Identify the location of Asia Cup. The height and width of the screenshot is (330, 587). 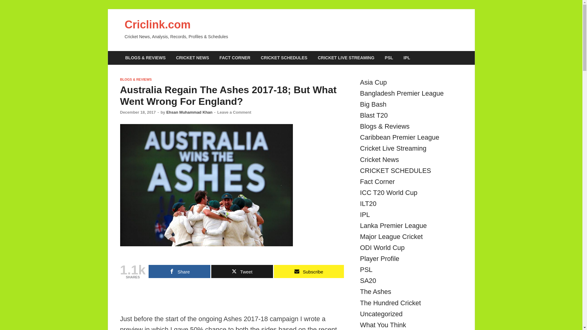
(374, 82).